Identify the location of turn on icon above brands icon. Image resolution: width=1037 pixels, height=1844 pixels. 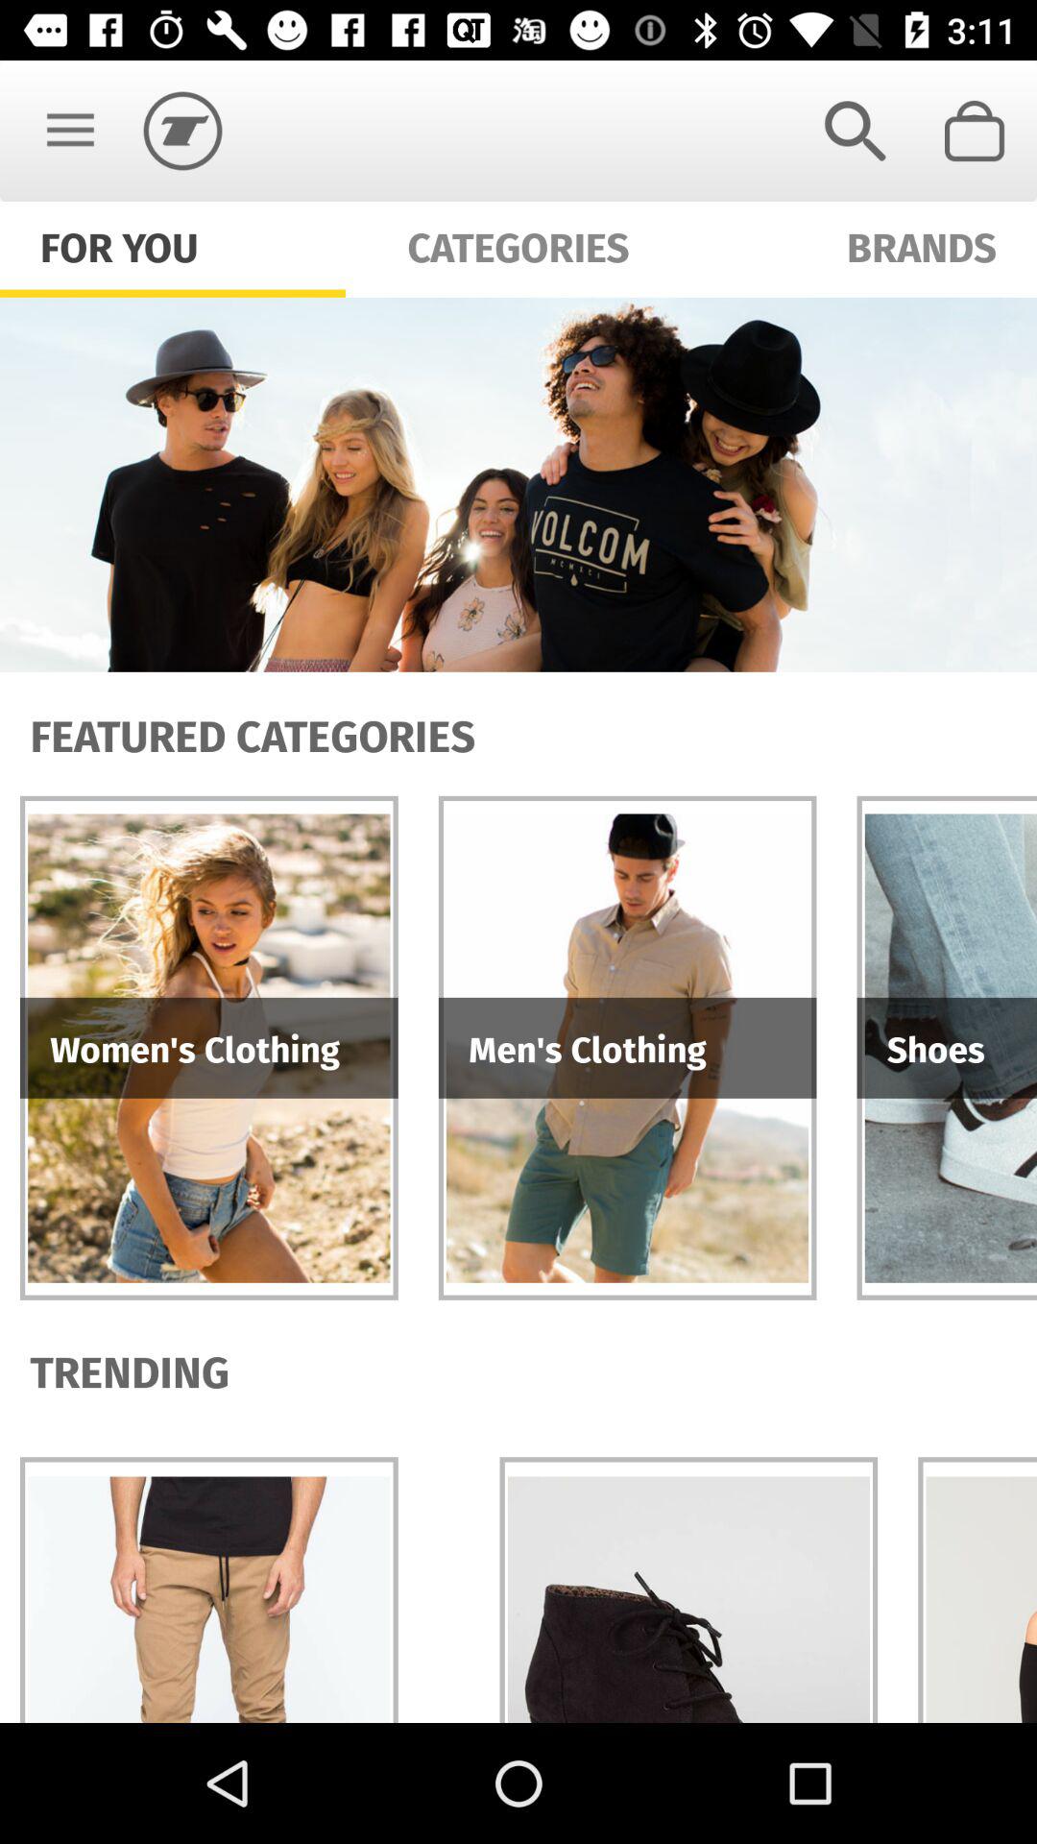
(855, 131).